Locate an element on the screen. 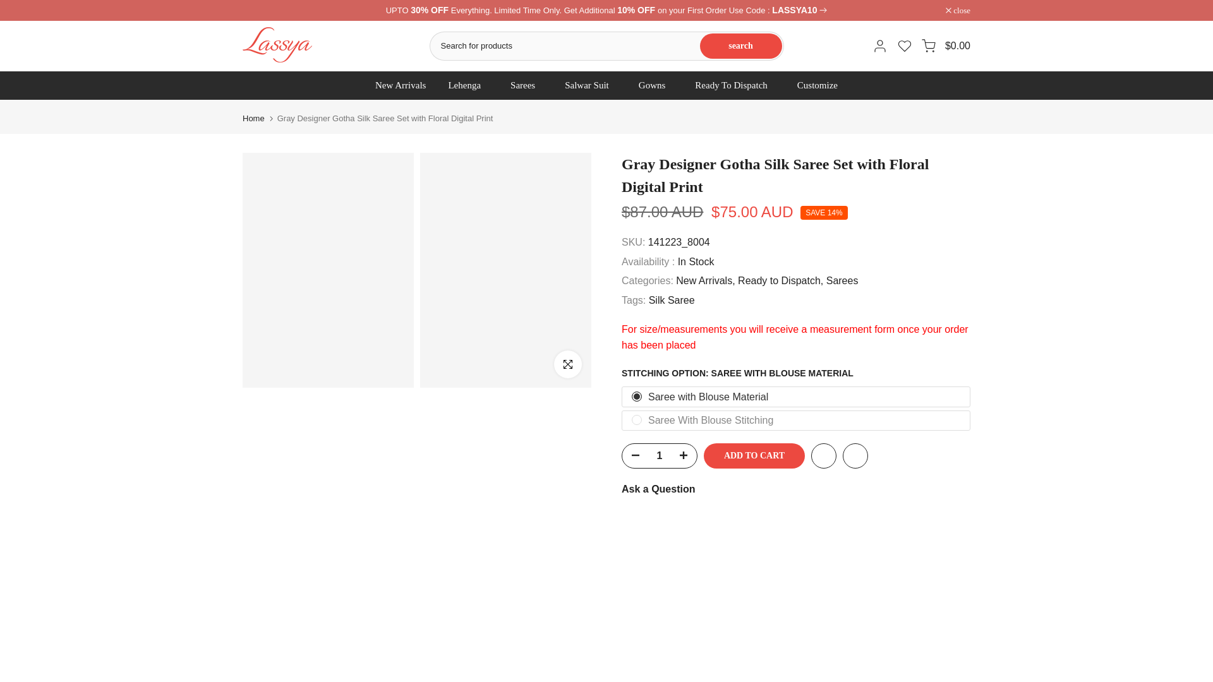  Gowns is located at coordinates (655, 85).